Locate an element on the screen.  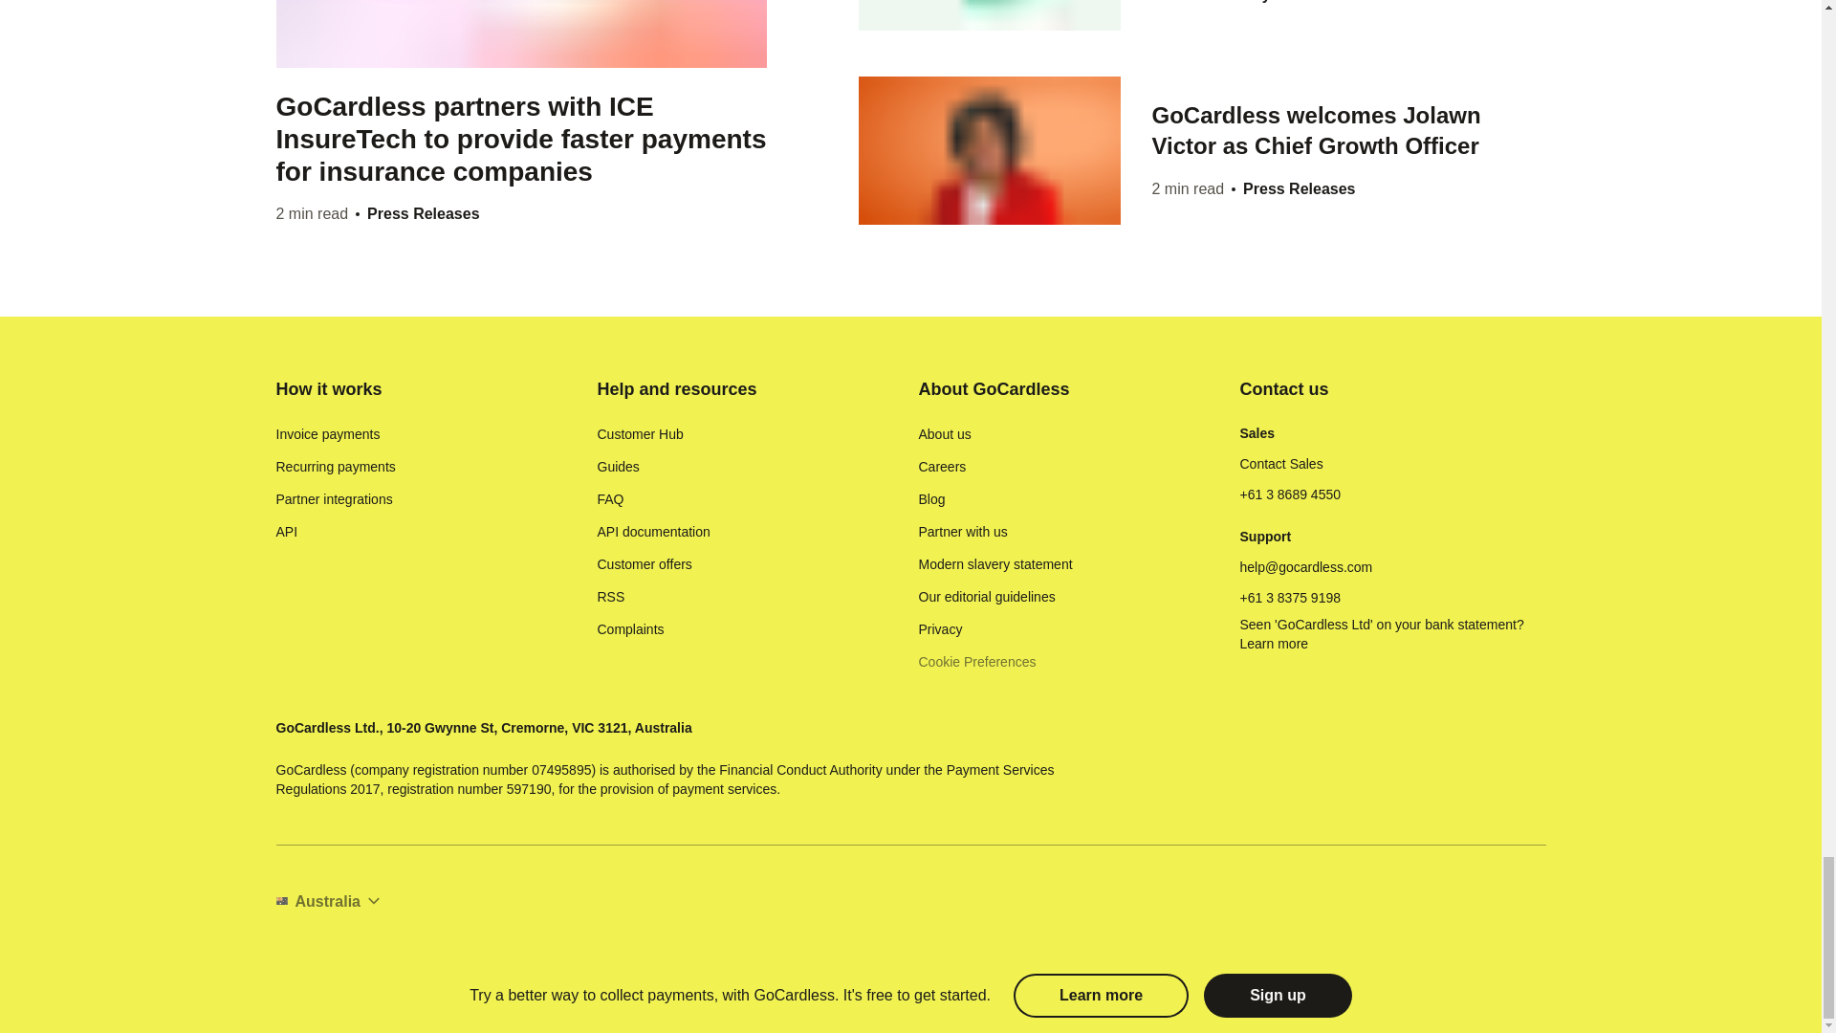
Blog is located at coordinates (931, 499).